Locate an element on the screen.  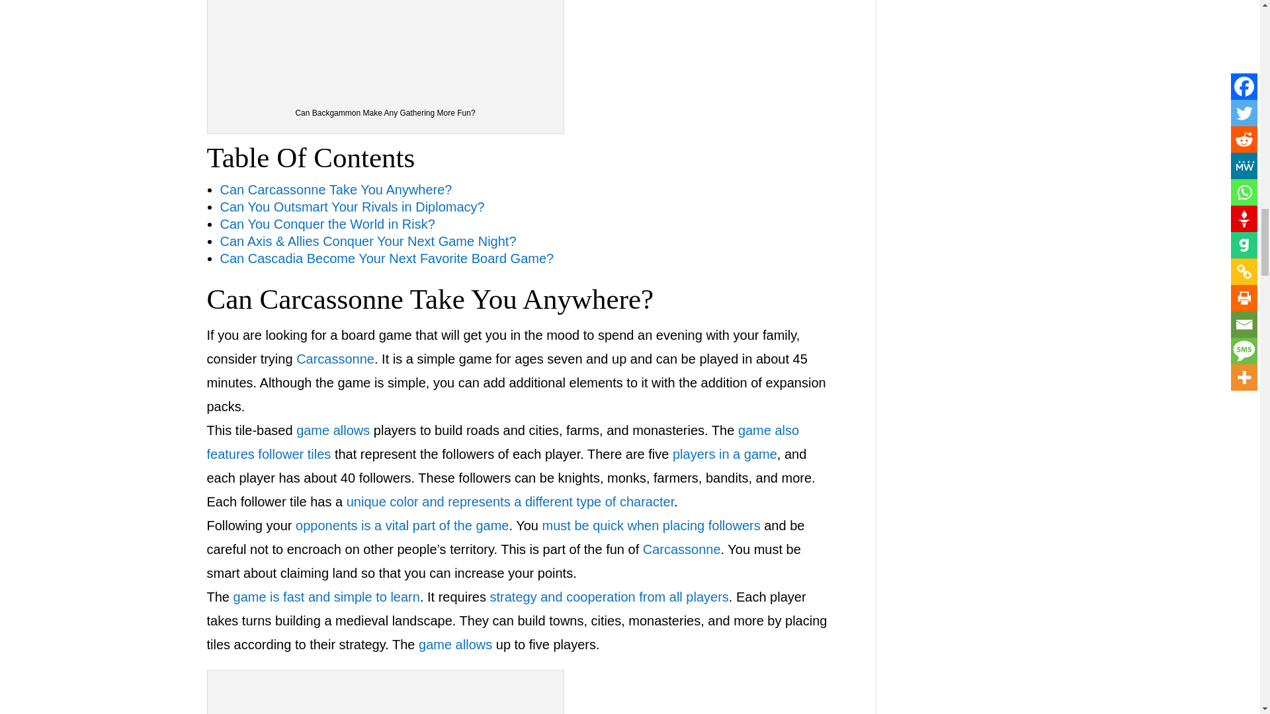
must be quick when placing followers is located at coordinates (651, 525).